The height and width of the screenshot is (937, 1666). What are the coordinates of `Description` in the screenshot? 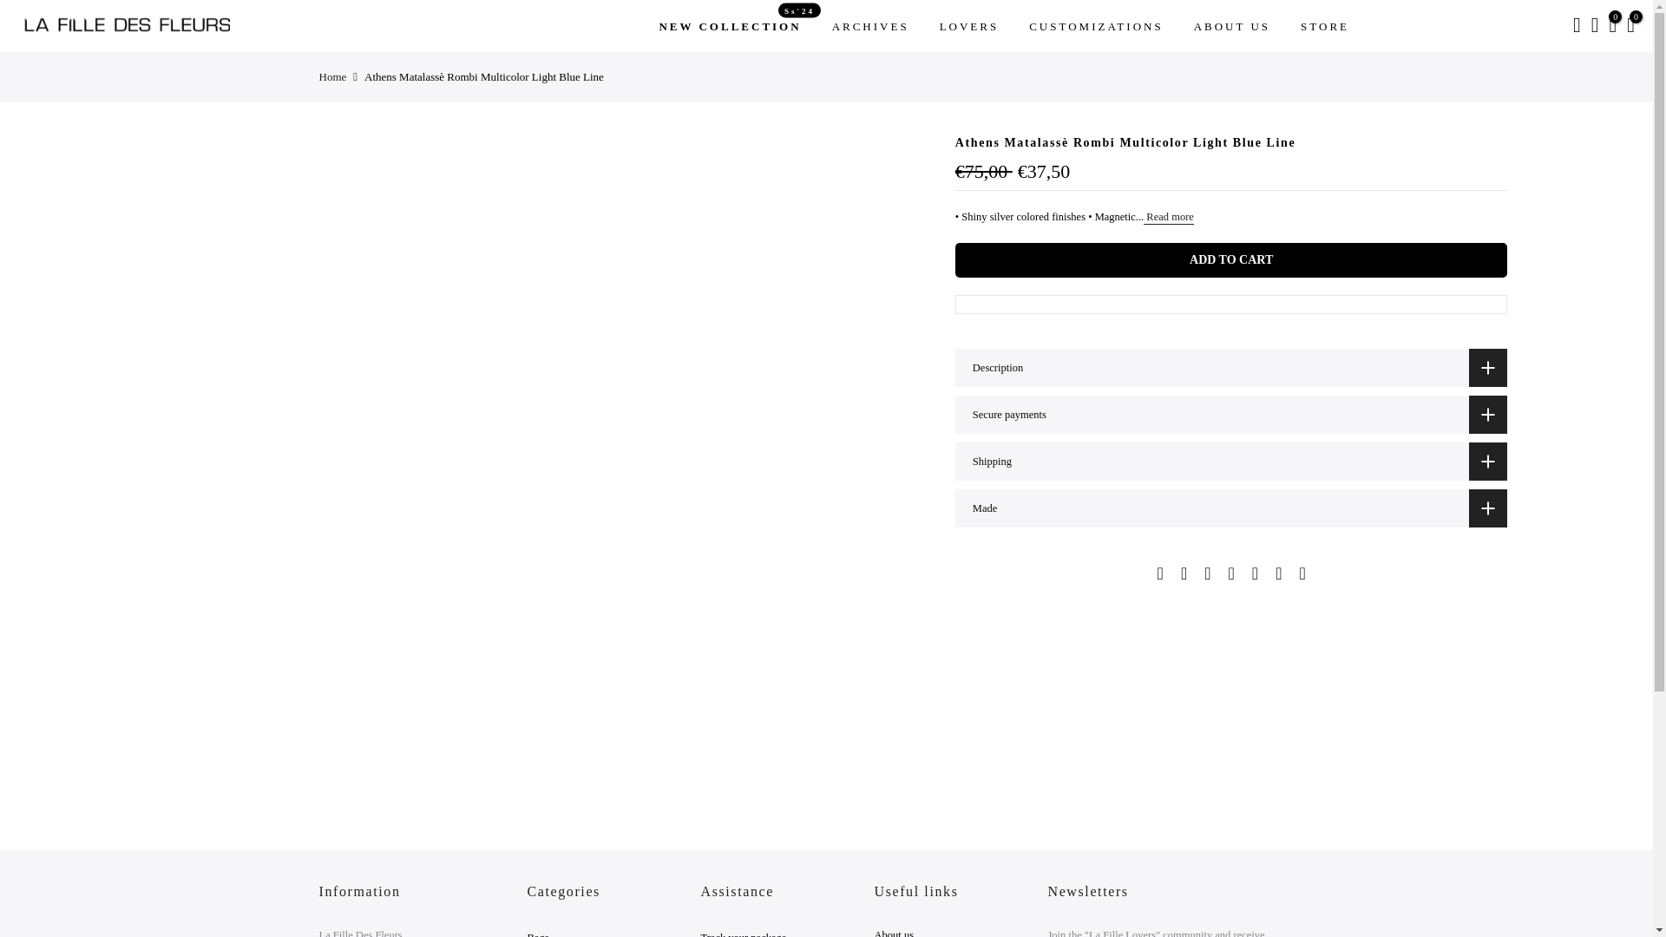 It's located at (1096, 26).